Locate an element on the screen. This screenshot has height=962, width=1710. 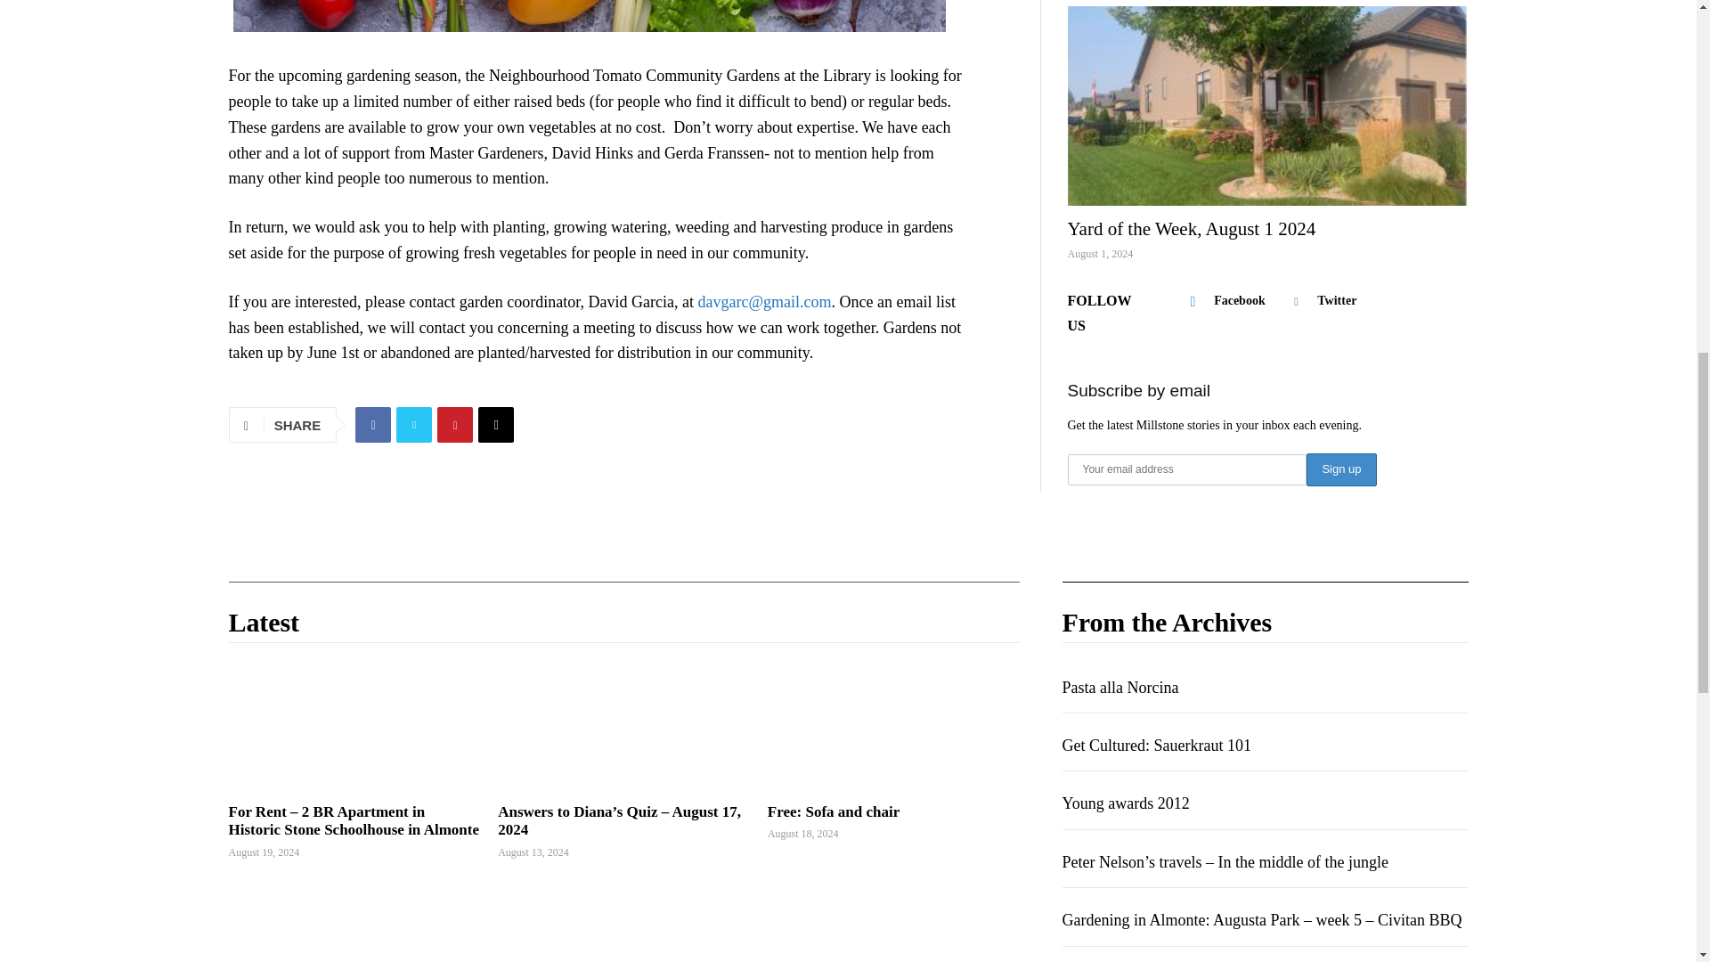
Facebook is located at coordinates (373, 424).